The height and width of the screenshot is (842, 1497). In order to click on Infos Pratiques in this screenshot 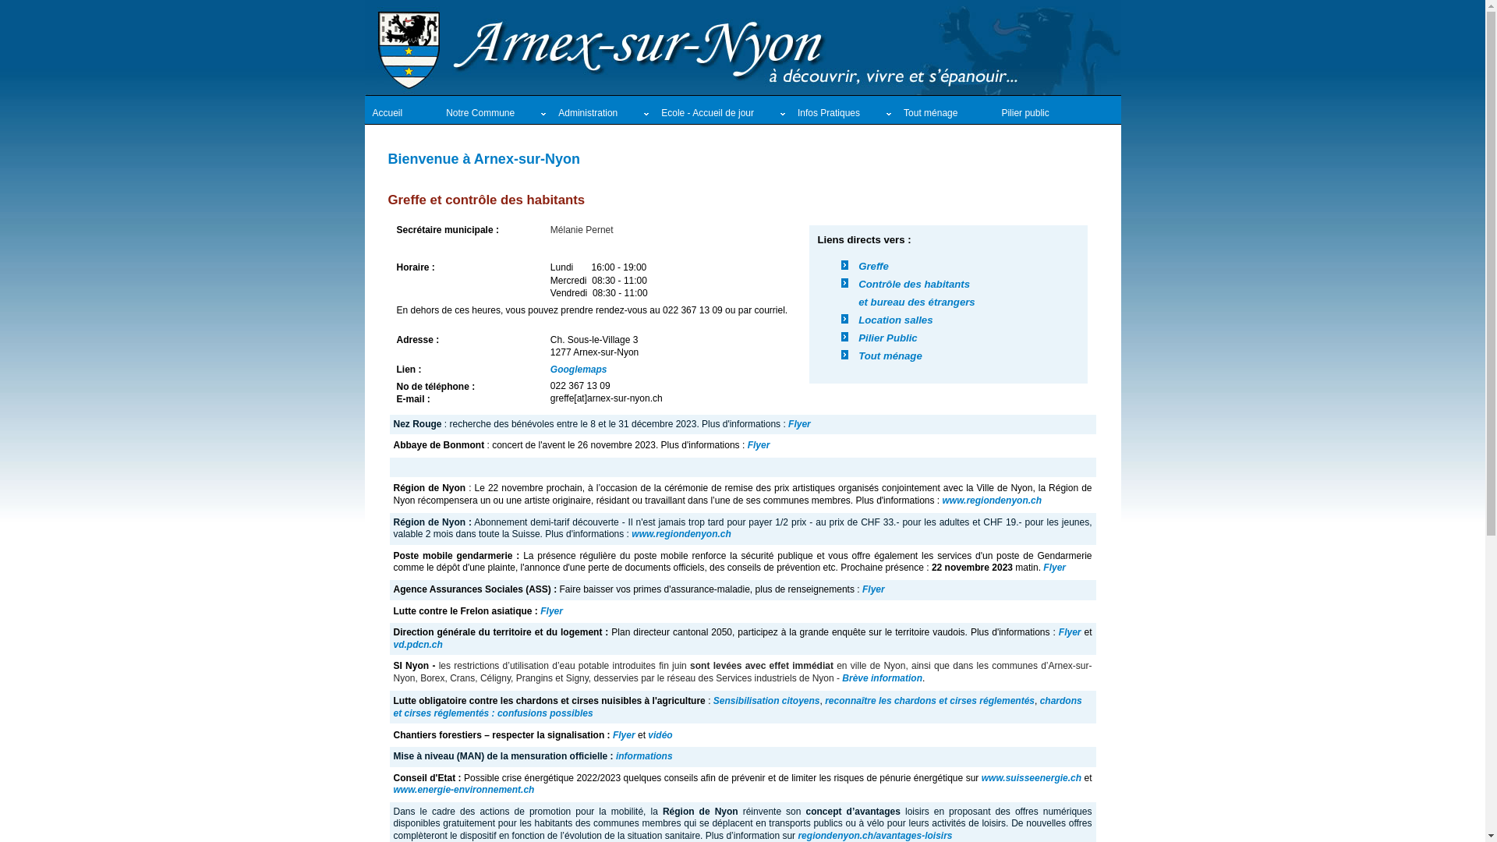, I will do `click(843, 114)`.